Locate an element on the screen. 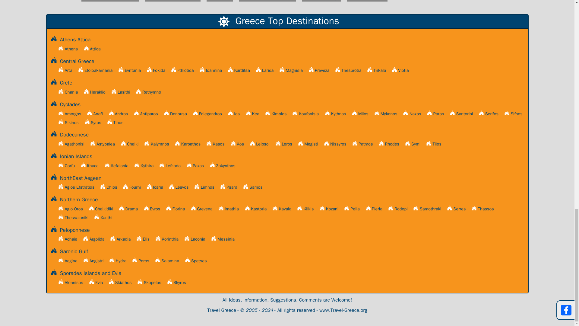  Bucket List Greek Islands You Need to Visit is located at coordinates (367, 2).